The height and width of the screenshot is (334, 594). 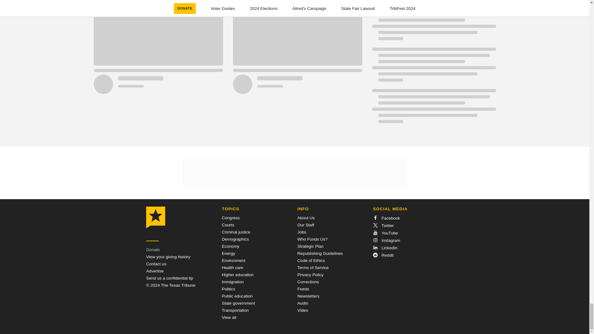 What do you see at coordinates (303, 303) in the screenshot?
I see `Audio` at bounding box center [303, 303].